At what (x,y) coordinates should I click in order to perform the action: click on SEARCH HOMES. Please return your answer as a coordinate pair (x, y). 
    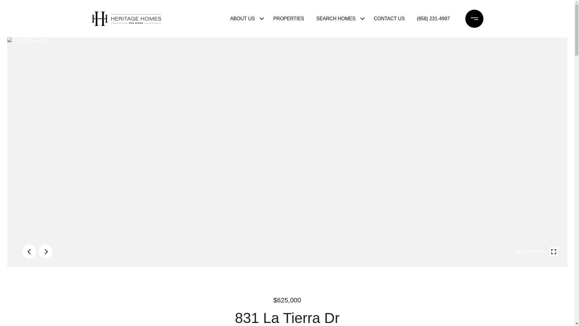
    Looking at the image, I should click on (336, 19).